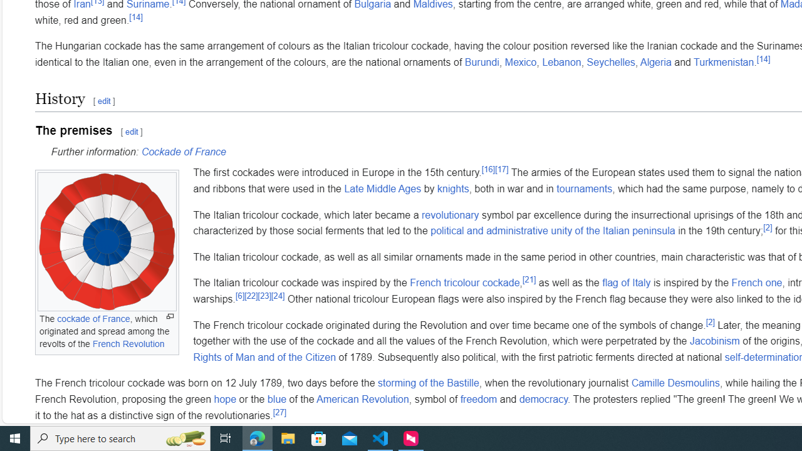  I want to click on French one, so click(757, 283).